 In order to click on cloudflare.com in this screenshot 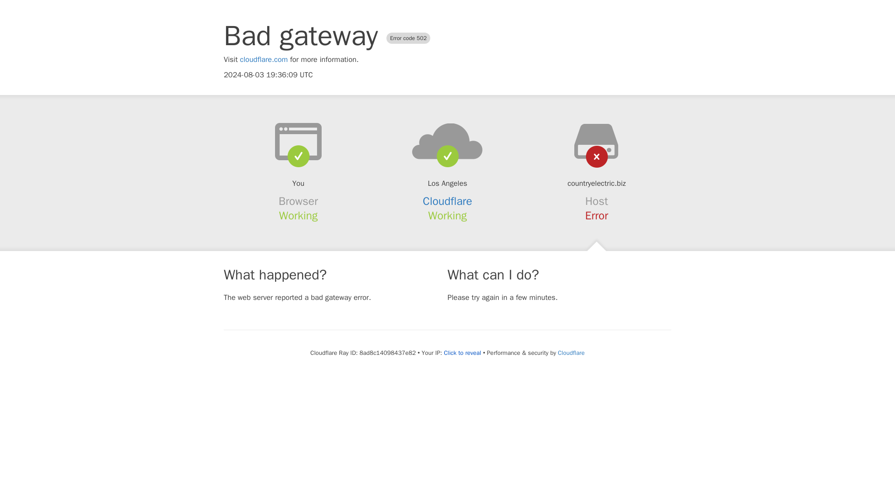, I will do `click(264, 60)`.